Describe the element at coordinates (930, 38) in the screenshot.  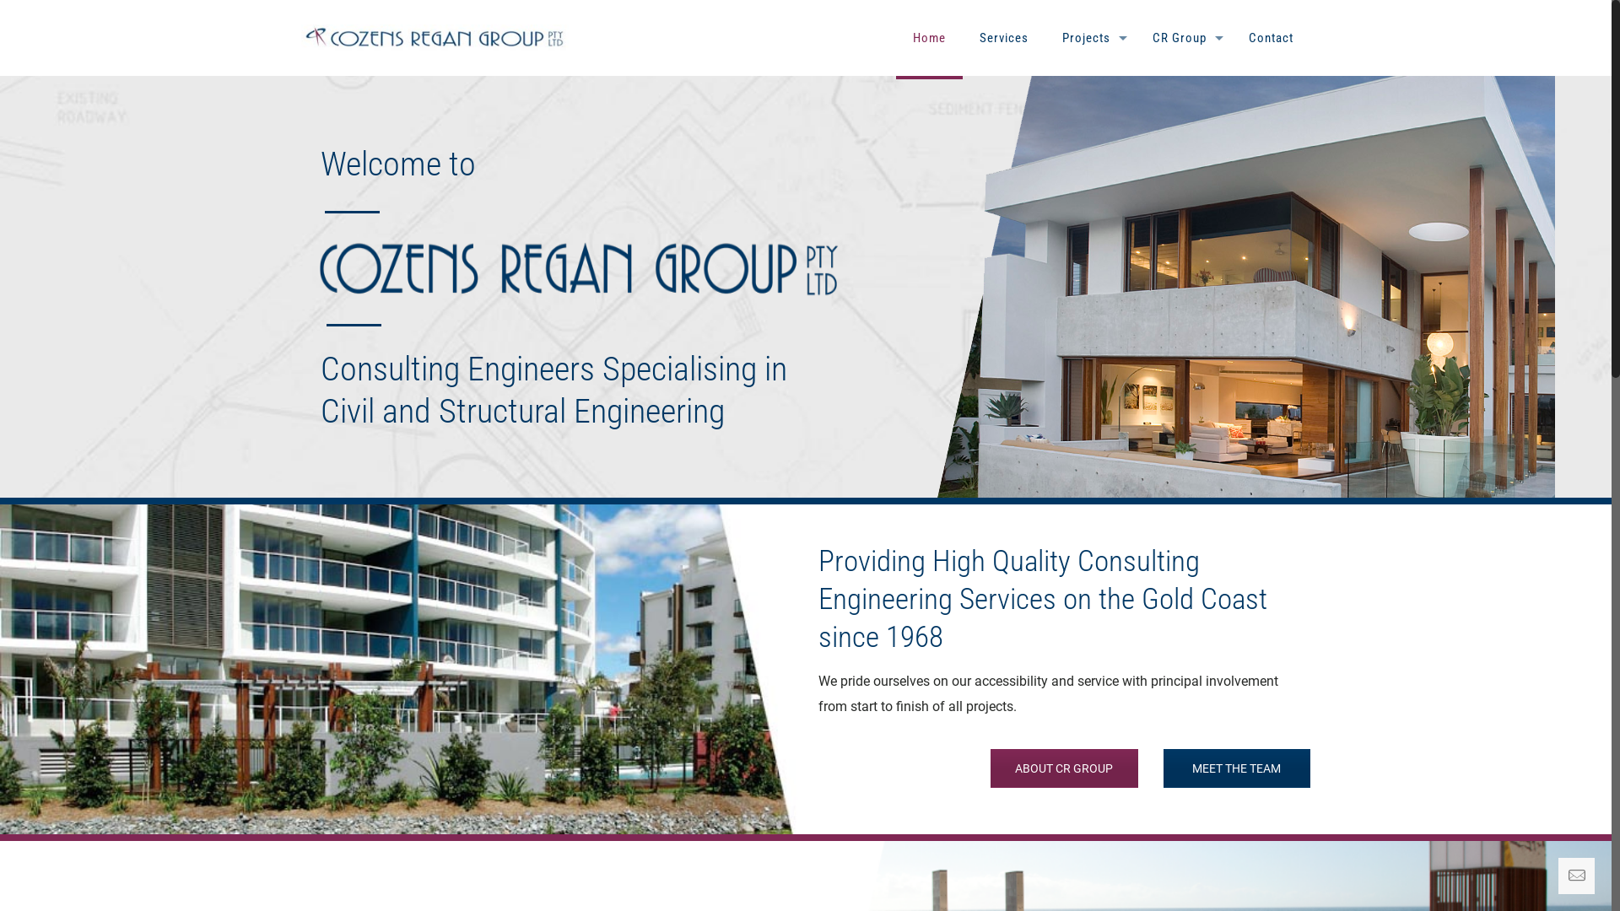
I see `Home` at that location.